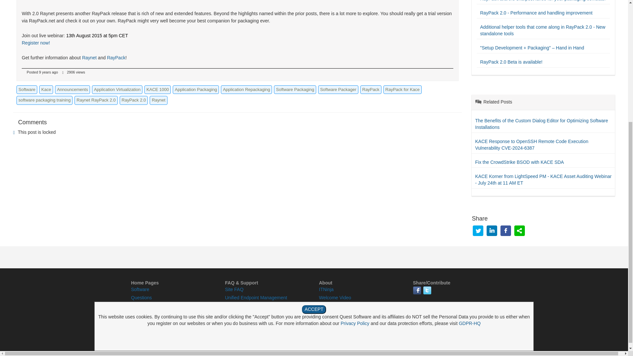 The height and width of the screenshot is (356, 633). Describe the element at coordinates (36, 43) in the screenshot. I see `Register now!` at that location.